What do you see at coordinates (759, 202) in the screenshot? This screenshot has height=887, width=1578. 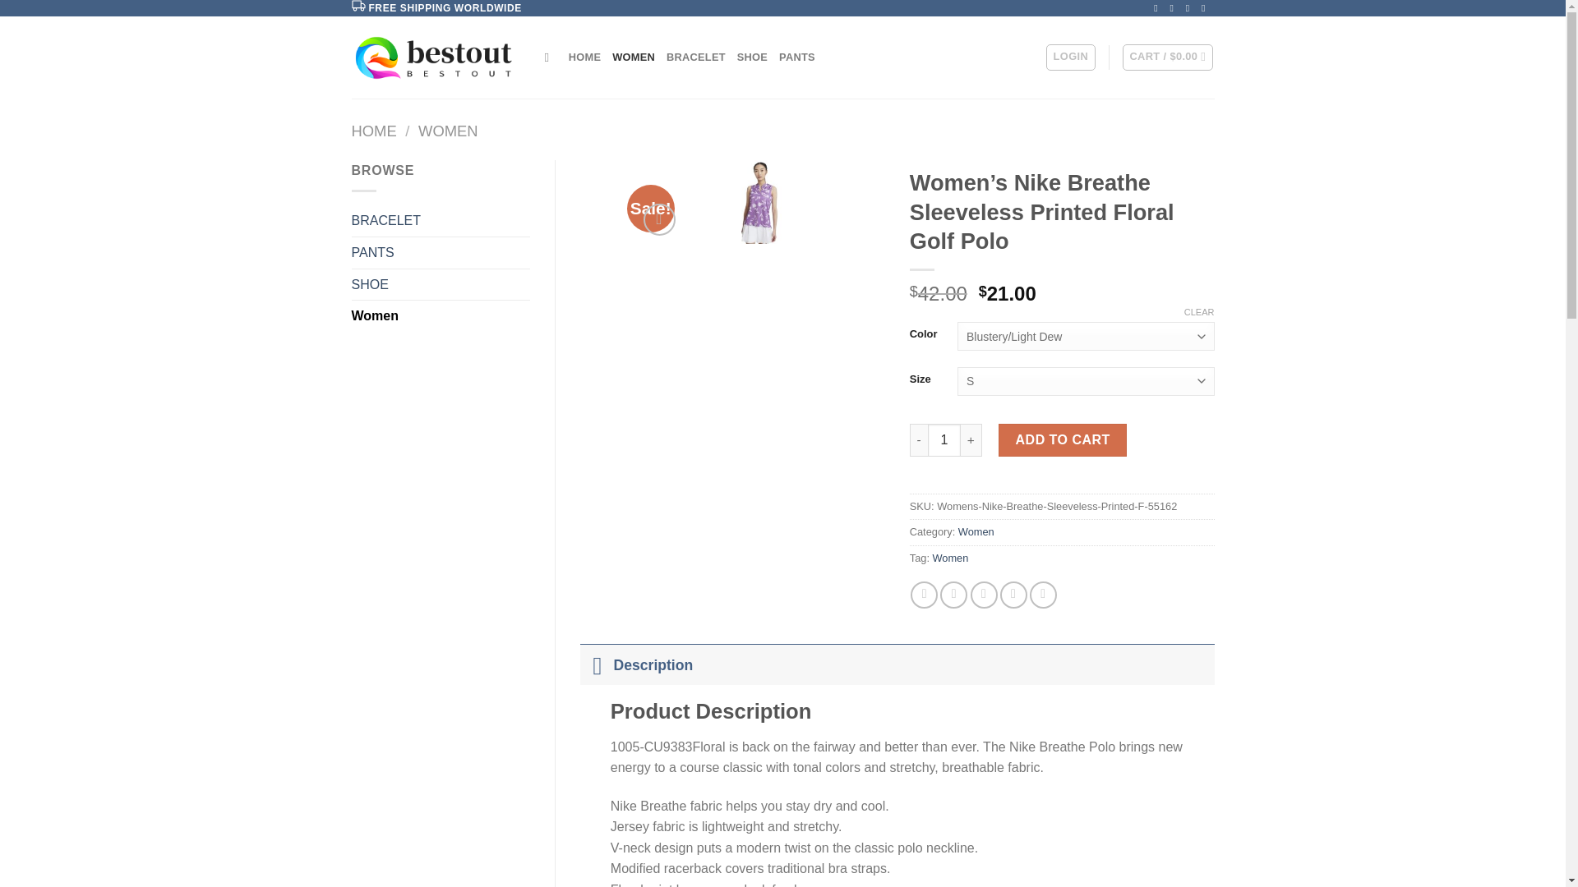 I see `1005-CU9383.jpg` at bounding box center [759, 202].